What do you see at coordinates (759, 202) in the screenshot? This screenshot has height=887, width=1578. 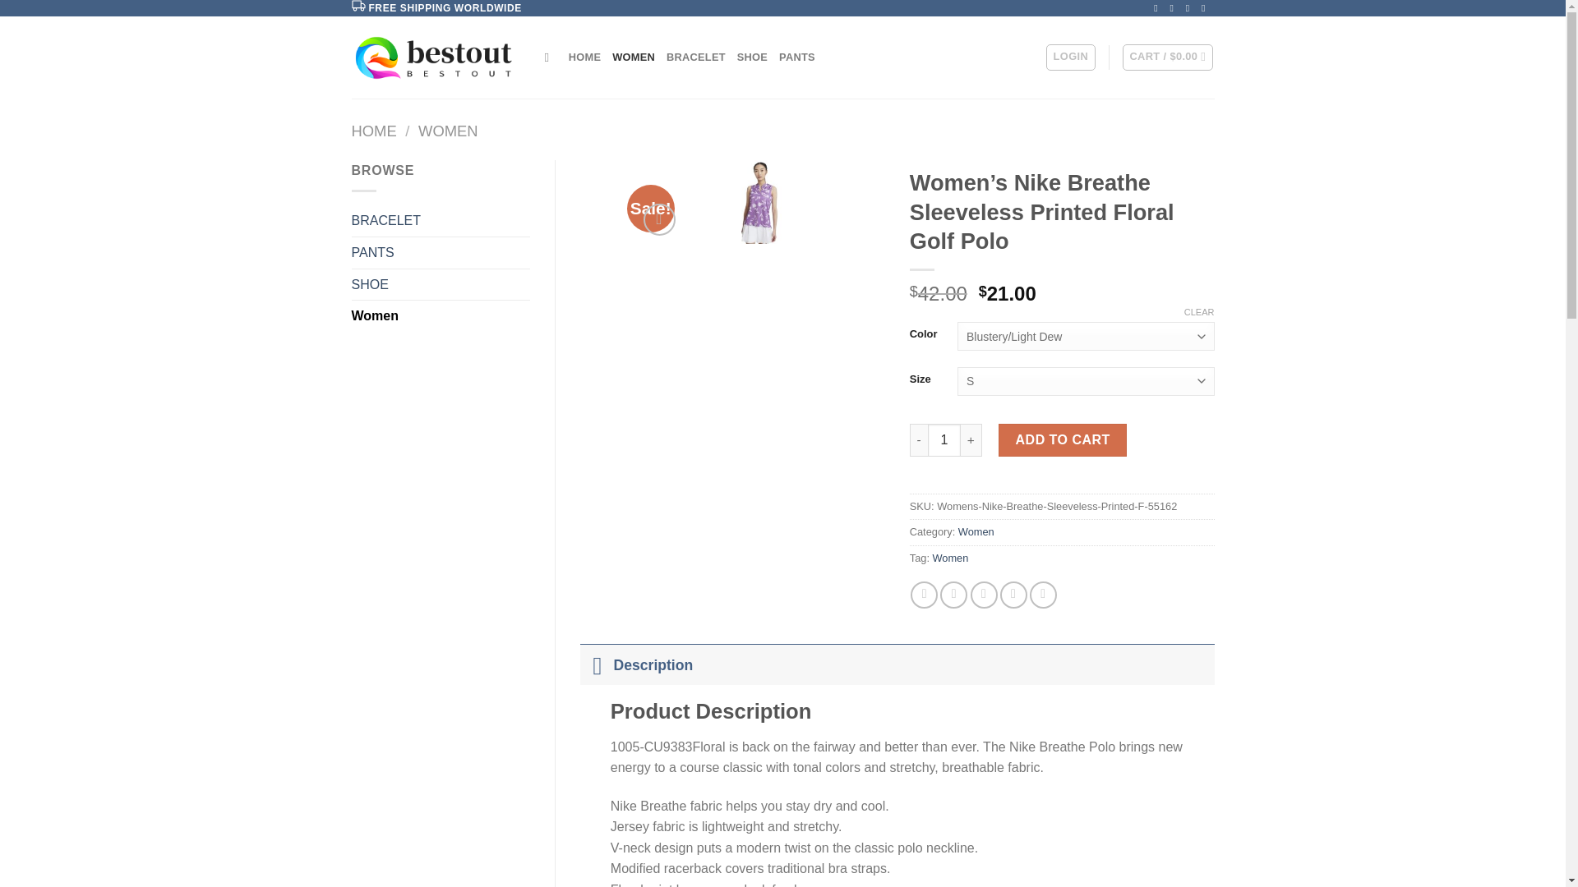 I see `1005-CU9383.jpg` at bounding box center [759, 202].